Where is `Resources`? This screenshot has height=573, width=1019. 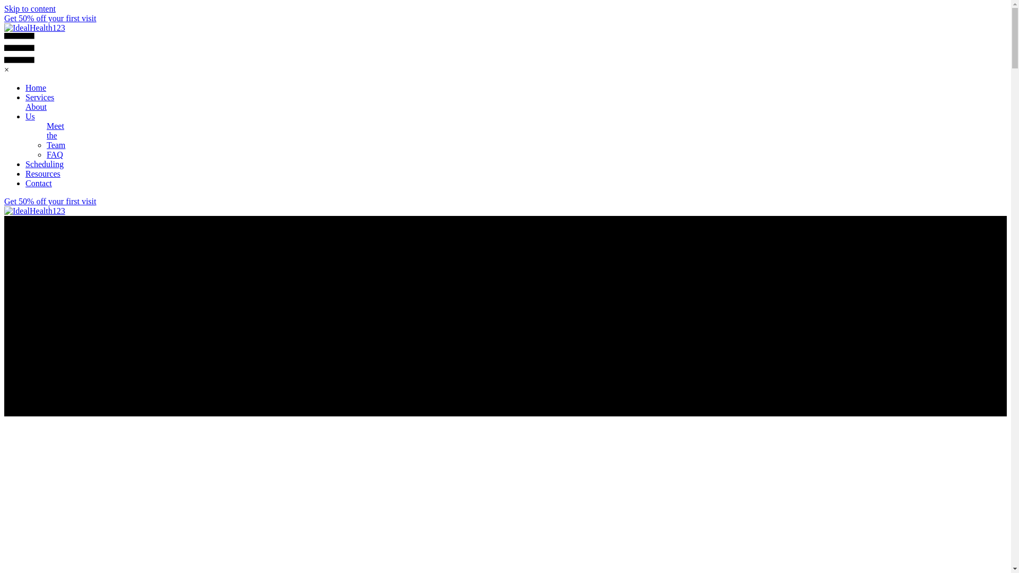 Resources is located at coordinates (42, 173).